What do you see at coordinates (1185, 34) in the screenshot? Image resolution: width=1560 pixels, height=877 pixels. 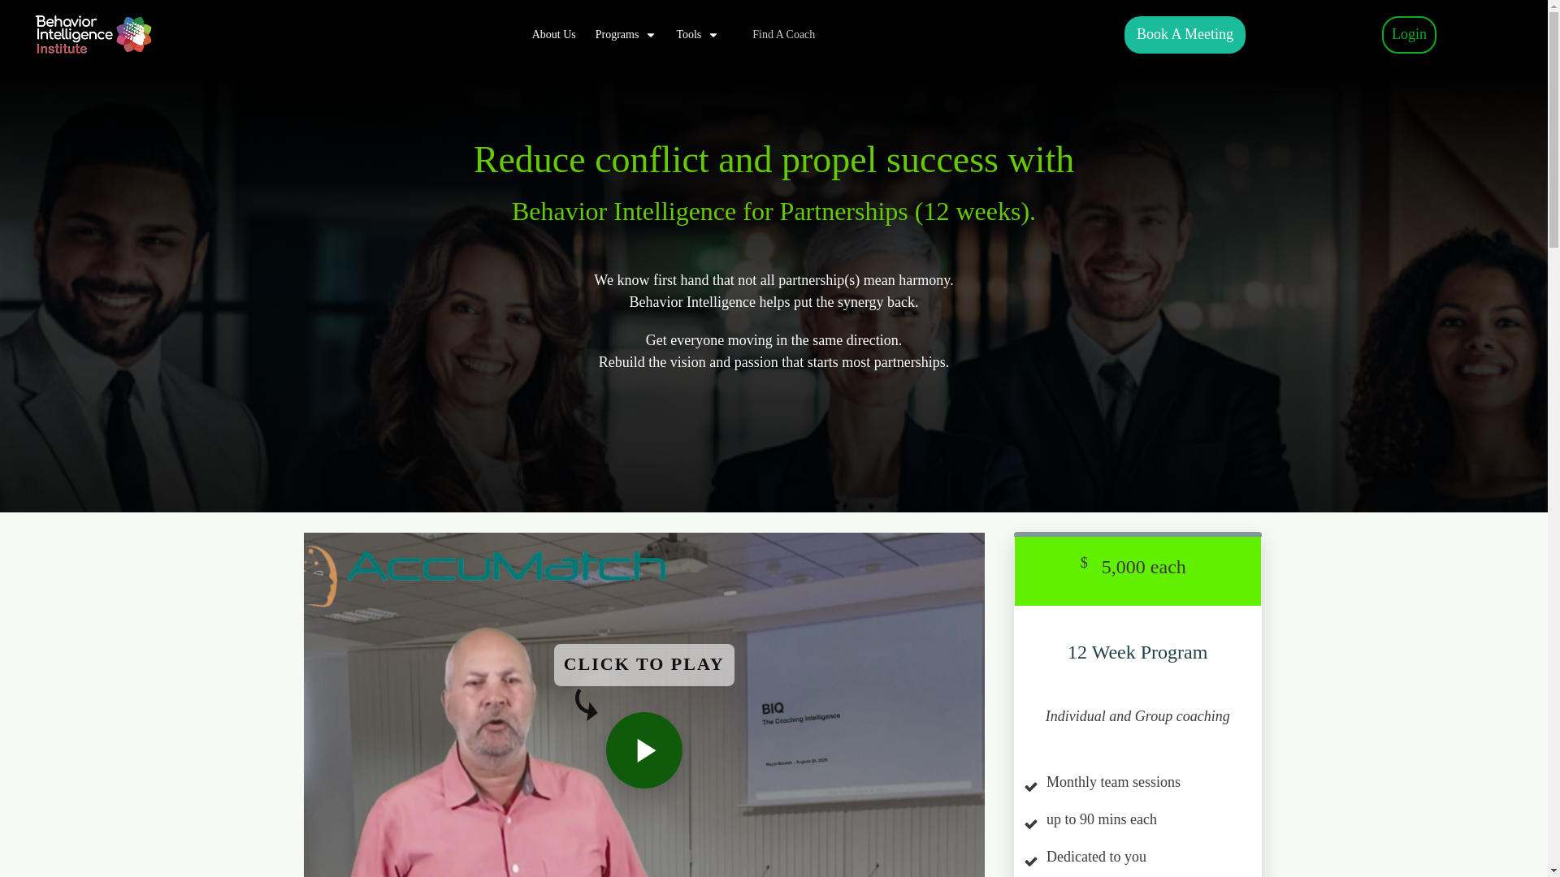 I see `Book A Meeting` at bounding box center [1185, 34].